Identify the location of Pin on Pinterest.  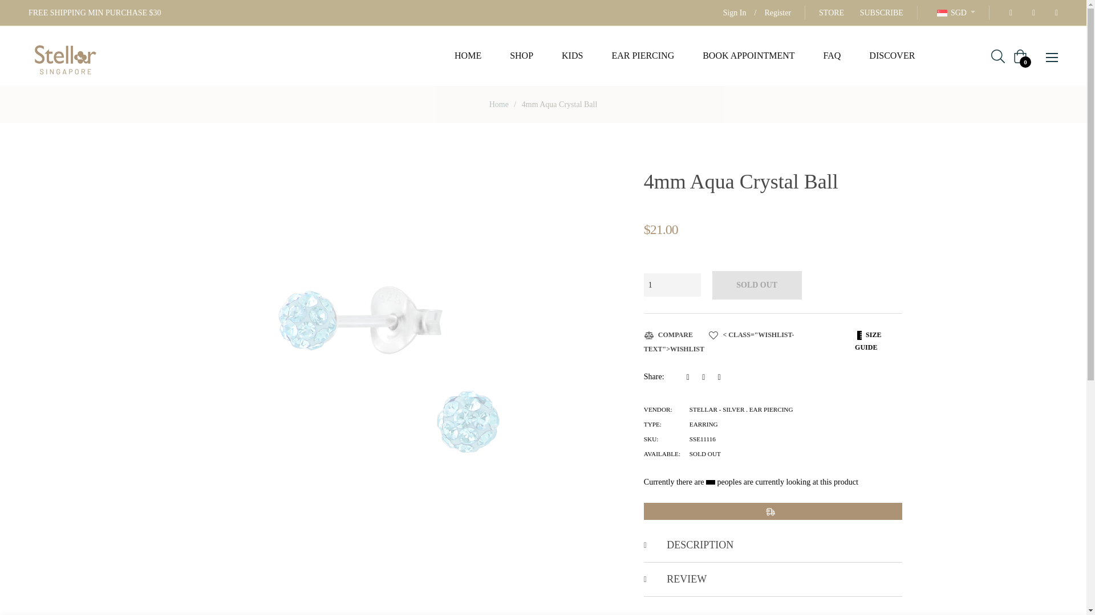
(722, 376).